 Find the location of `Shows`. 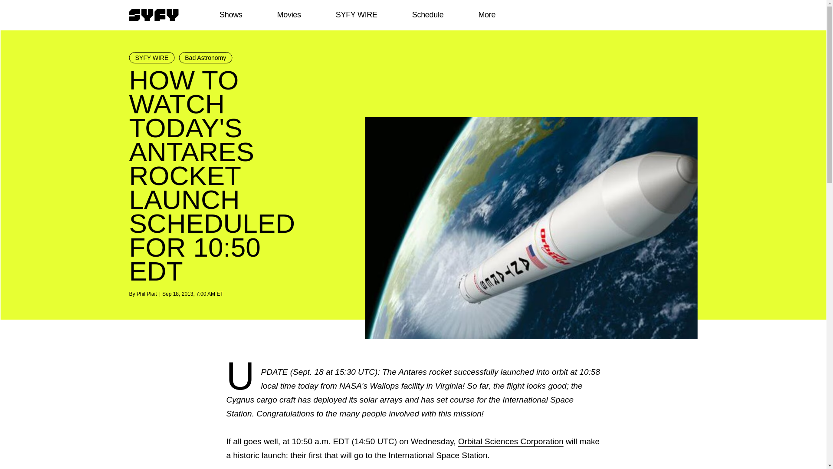

Shows is located at coordinates (231, 15).